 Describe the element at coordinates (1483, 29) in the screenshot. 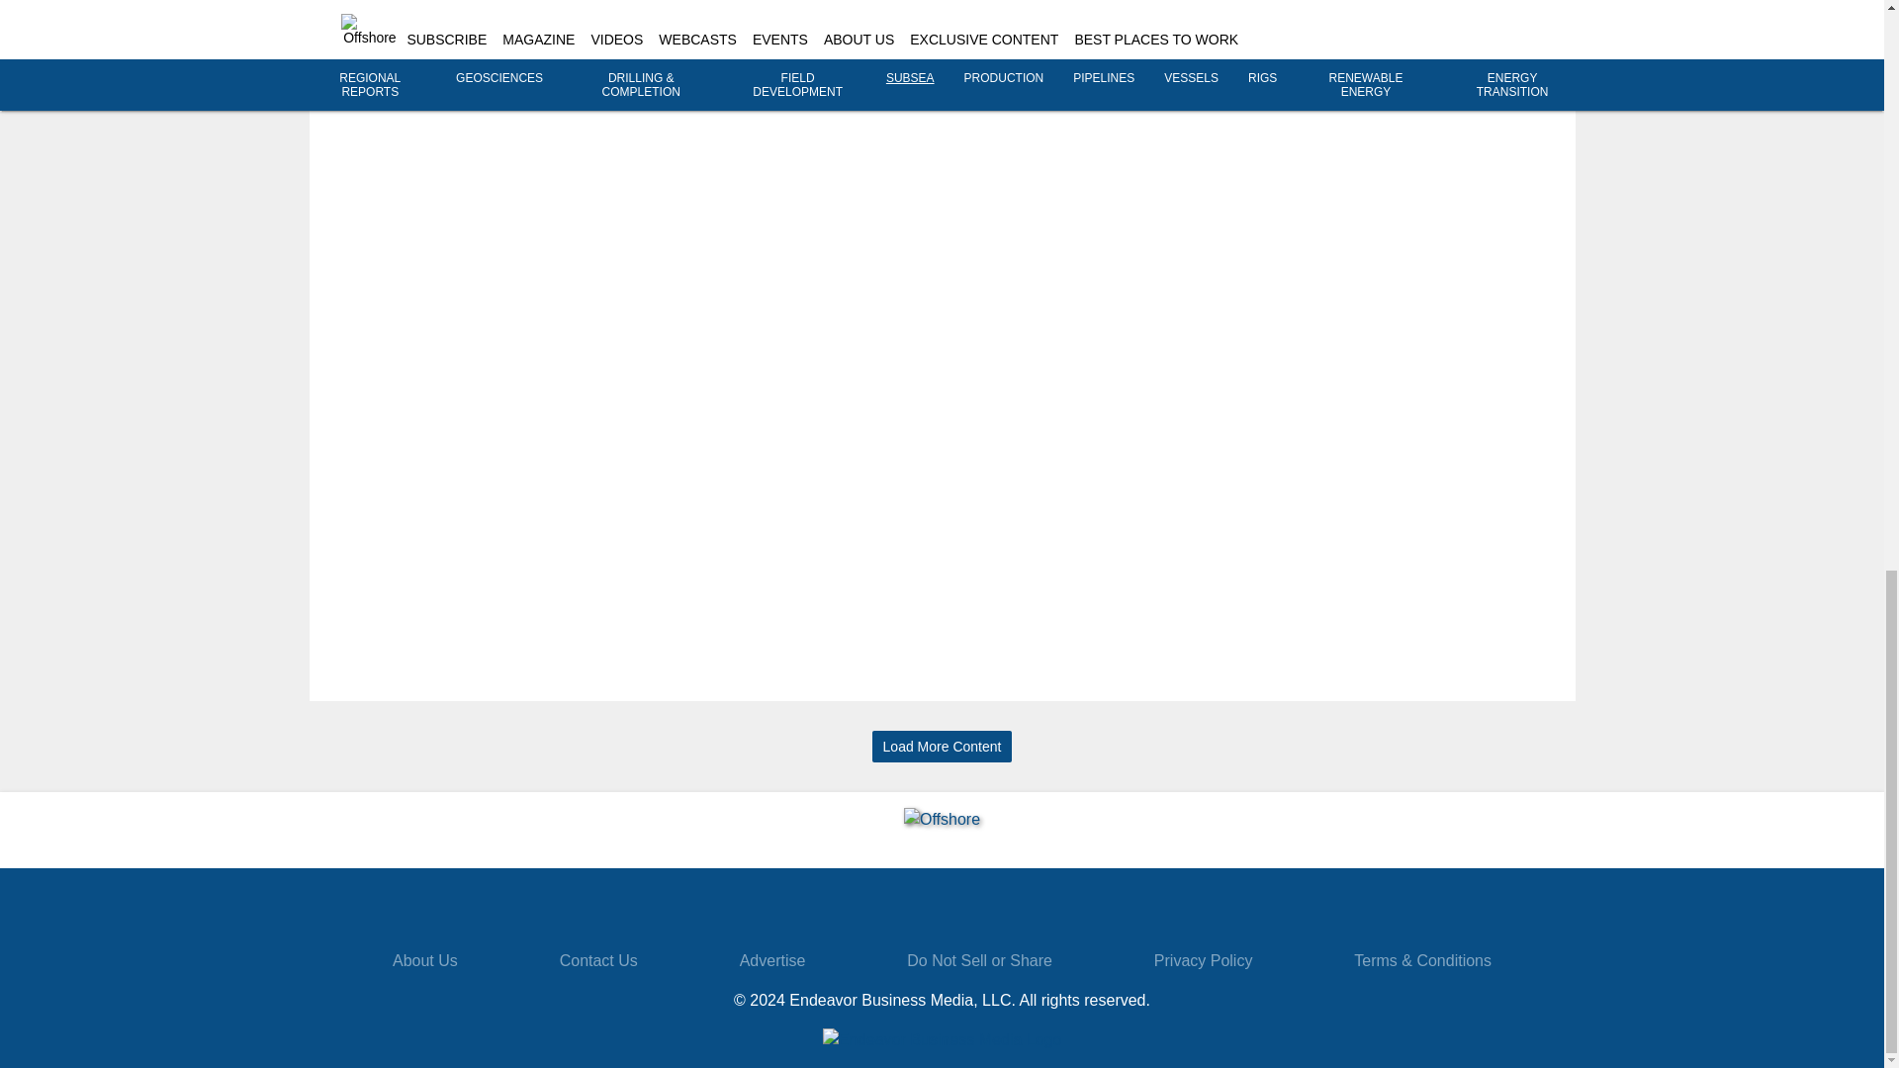

I see `phoenix decom ` at that location.